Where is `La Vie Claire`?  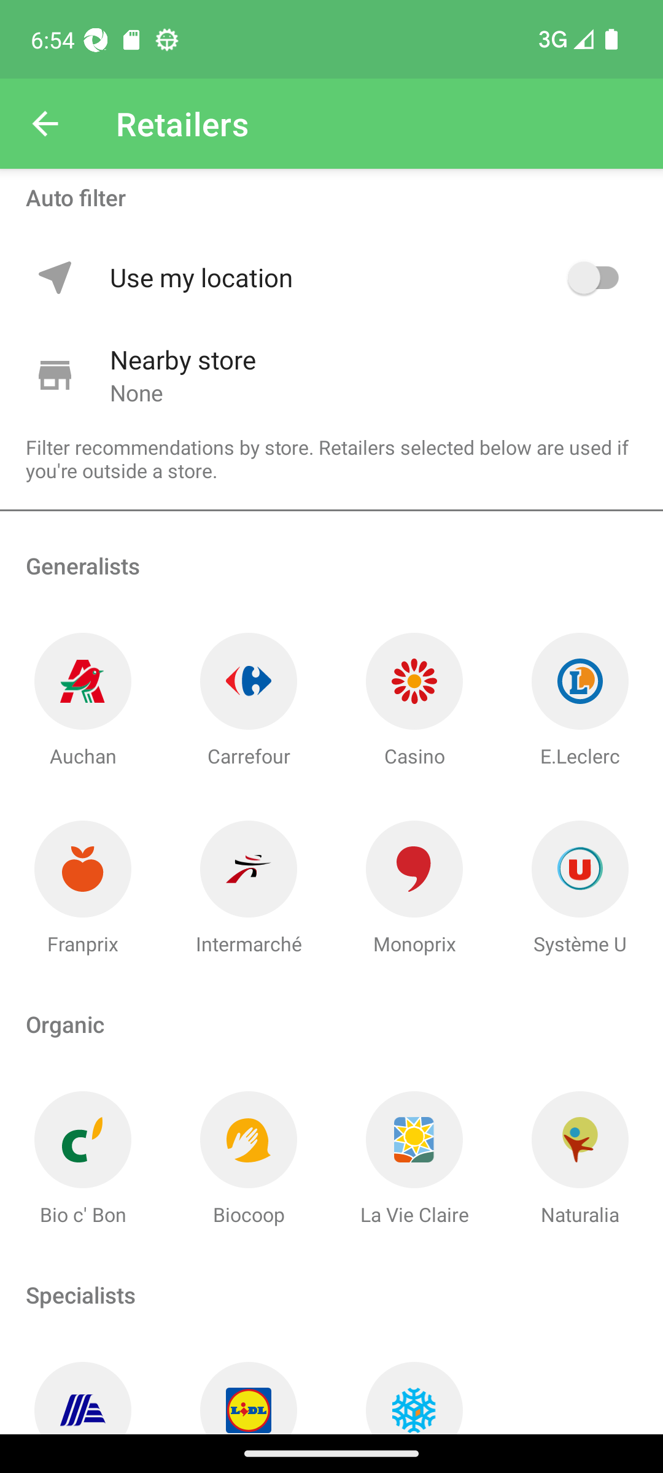 La Vie Claire is located at coordinates (414, 1159).